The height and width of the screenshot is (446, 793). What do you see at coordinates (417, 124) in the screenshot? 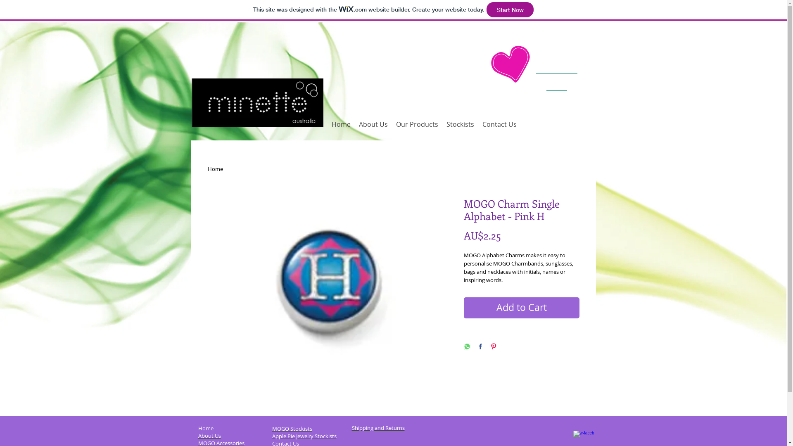
I see `Our Products` at bounding box center [417, 124].